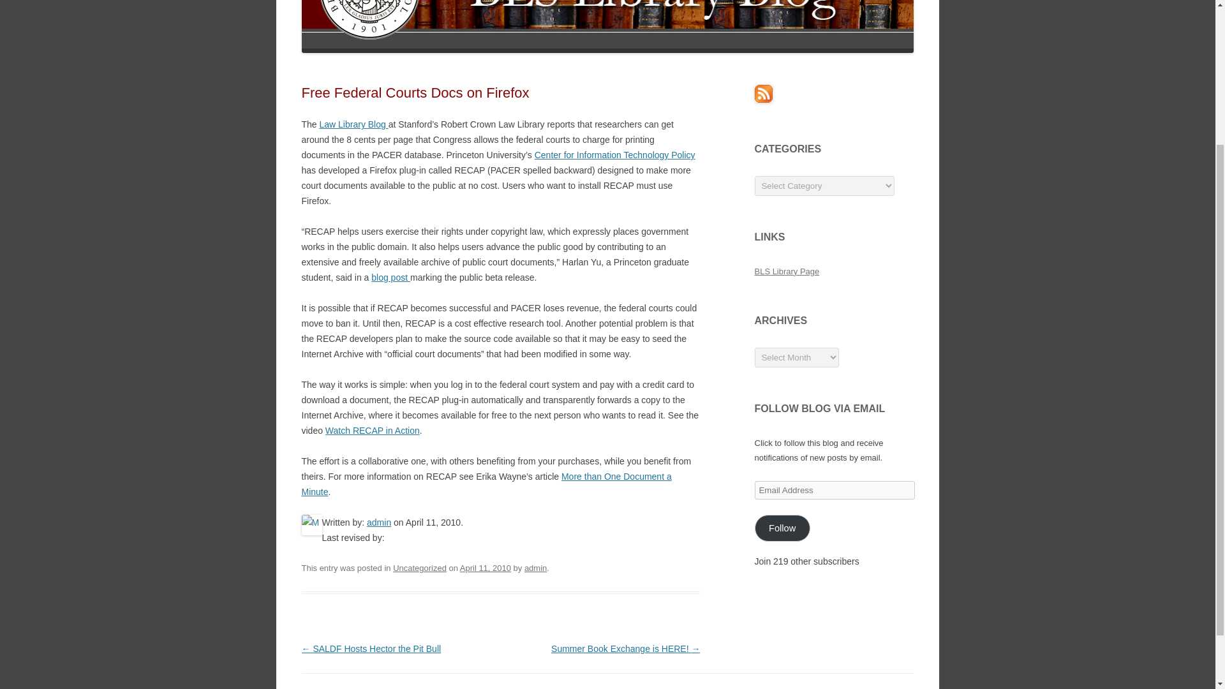 The height and width of the screenshot is (689, 1225). I want to click on Watch RECAP in Action, so click(373, 430).